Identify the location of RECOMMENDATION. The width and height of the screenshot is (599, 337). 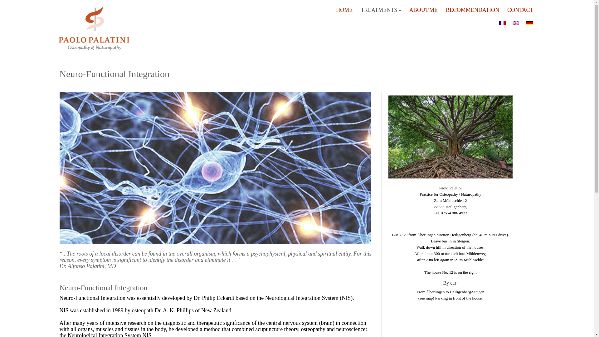
(472, 9).